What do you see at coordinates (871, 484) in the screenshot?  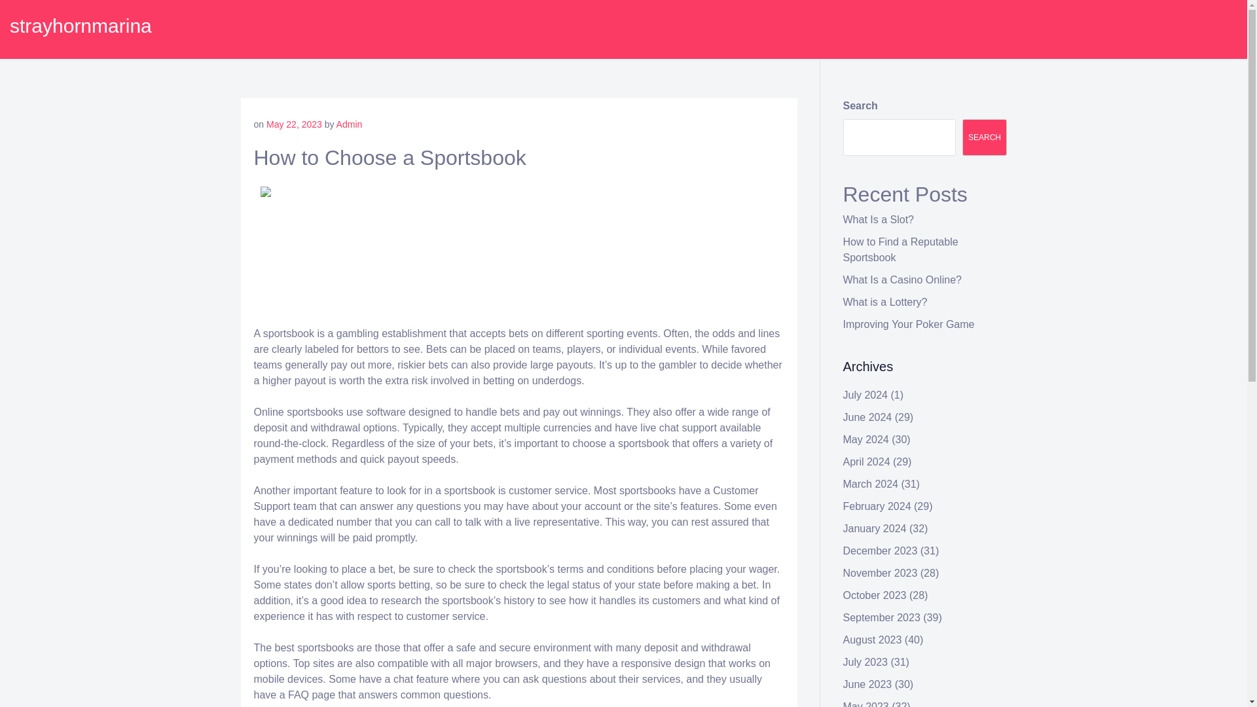 I see `March 2024` at bounding box center [871, 484].